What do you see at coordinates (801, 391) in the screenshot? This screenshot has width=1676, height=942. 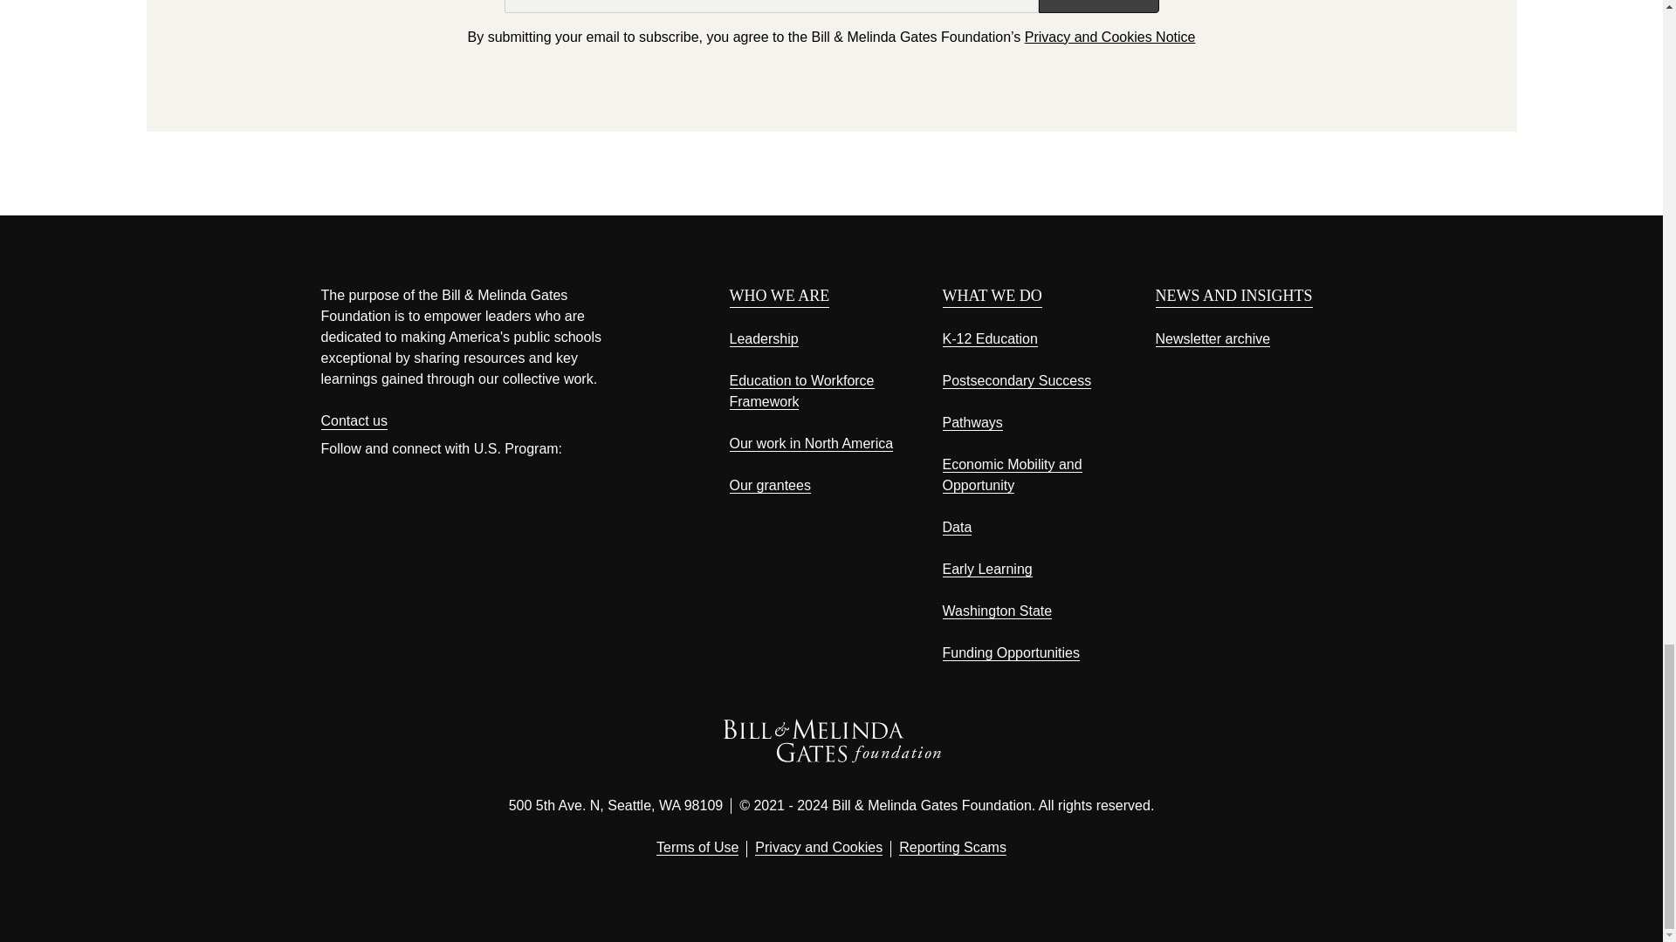 I see `Education to Workforce Framework` at bounding box center [801, 391].